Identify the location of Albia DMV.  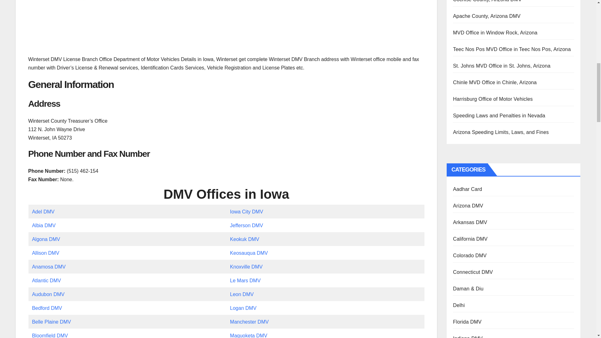
(44, 225).